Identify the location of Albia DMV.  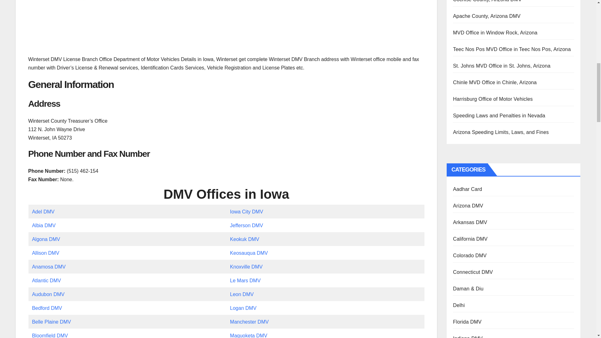
(44, 225).